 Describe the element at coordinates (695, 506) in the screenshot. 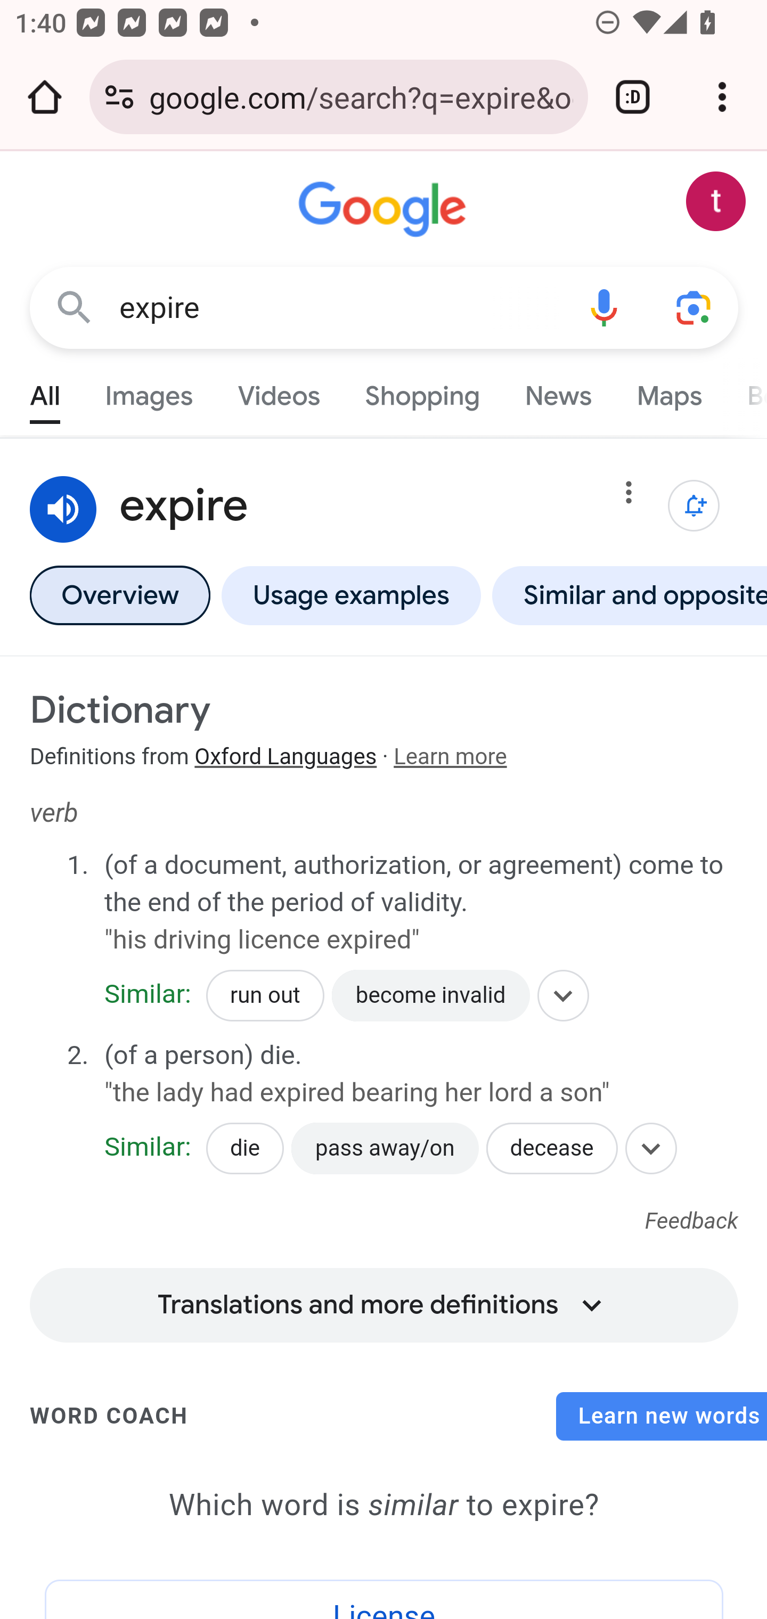

I see `Get notifications about Word of the day` at that location.